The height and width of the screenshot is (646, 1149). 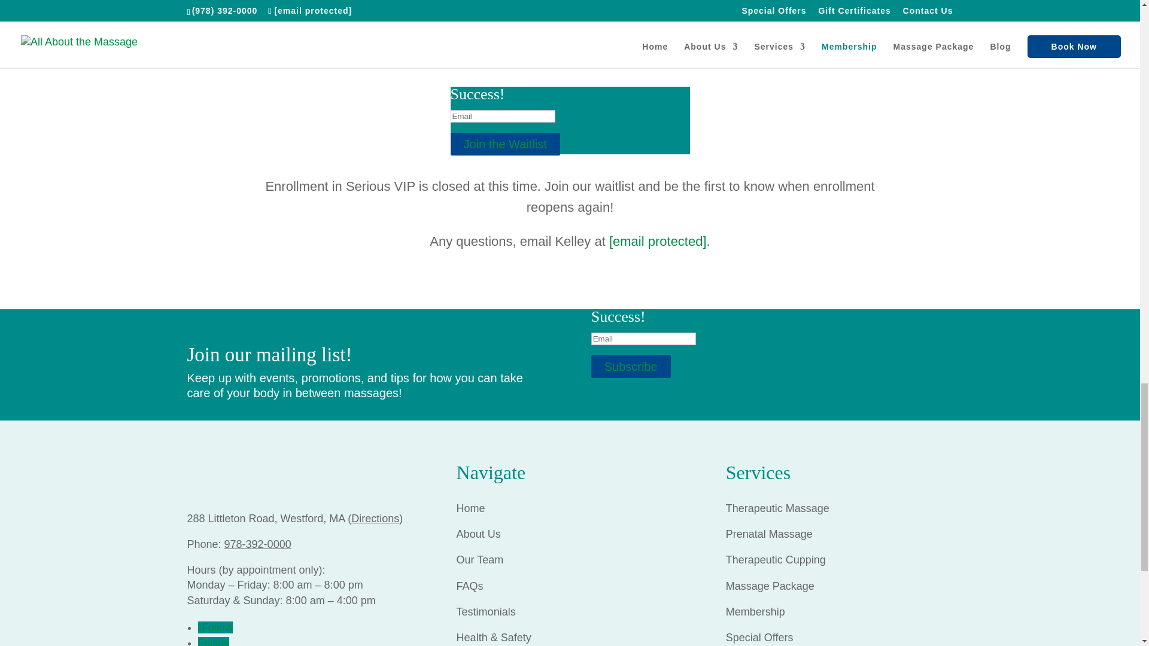 What do you see at coordinates (257, 544) in the screenshot?
I see `978-392-0000` at bounding box center [257, 544].